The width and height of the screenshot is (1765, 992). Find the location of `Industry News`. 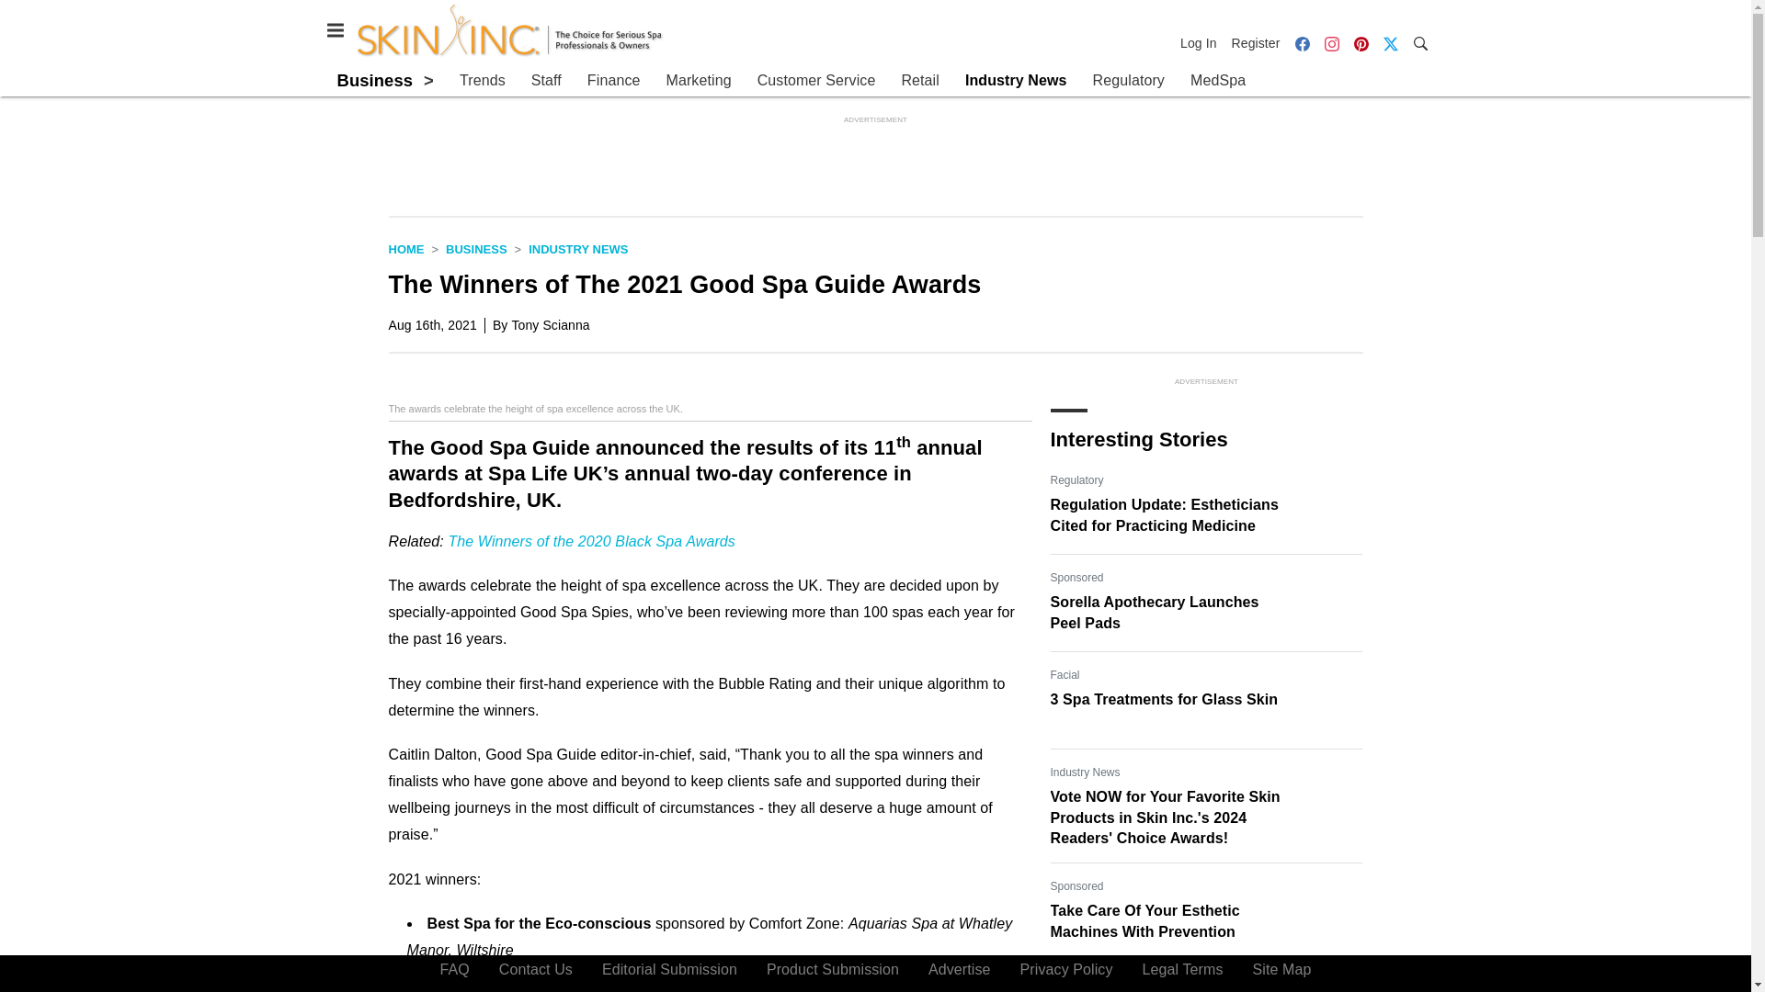

Industry News is located at coordinates (577, 248).